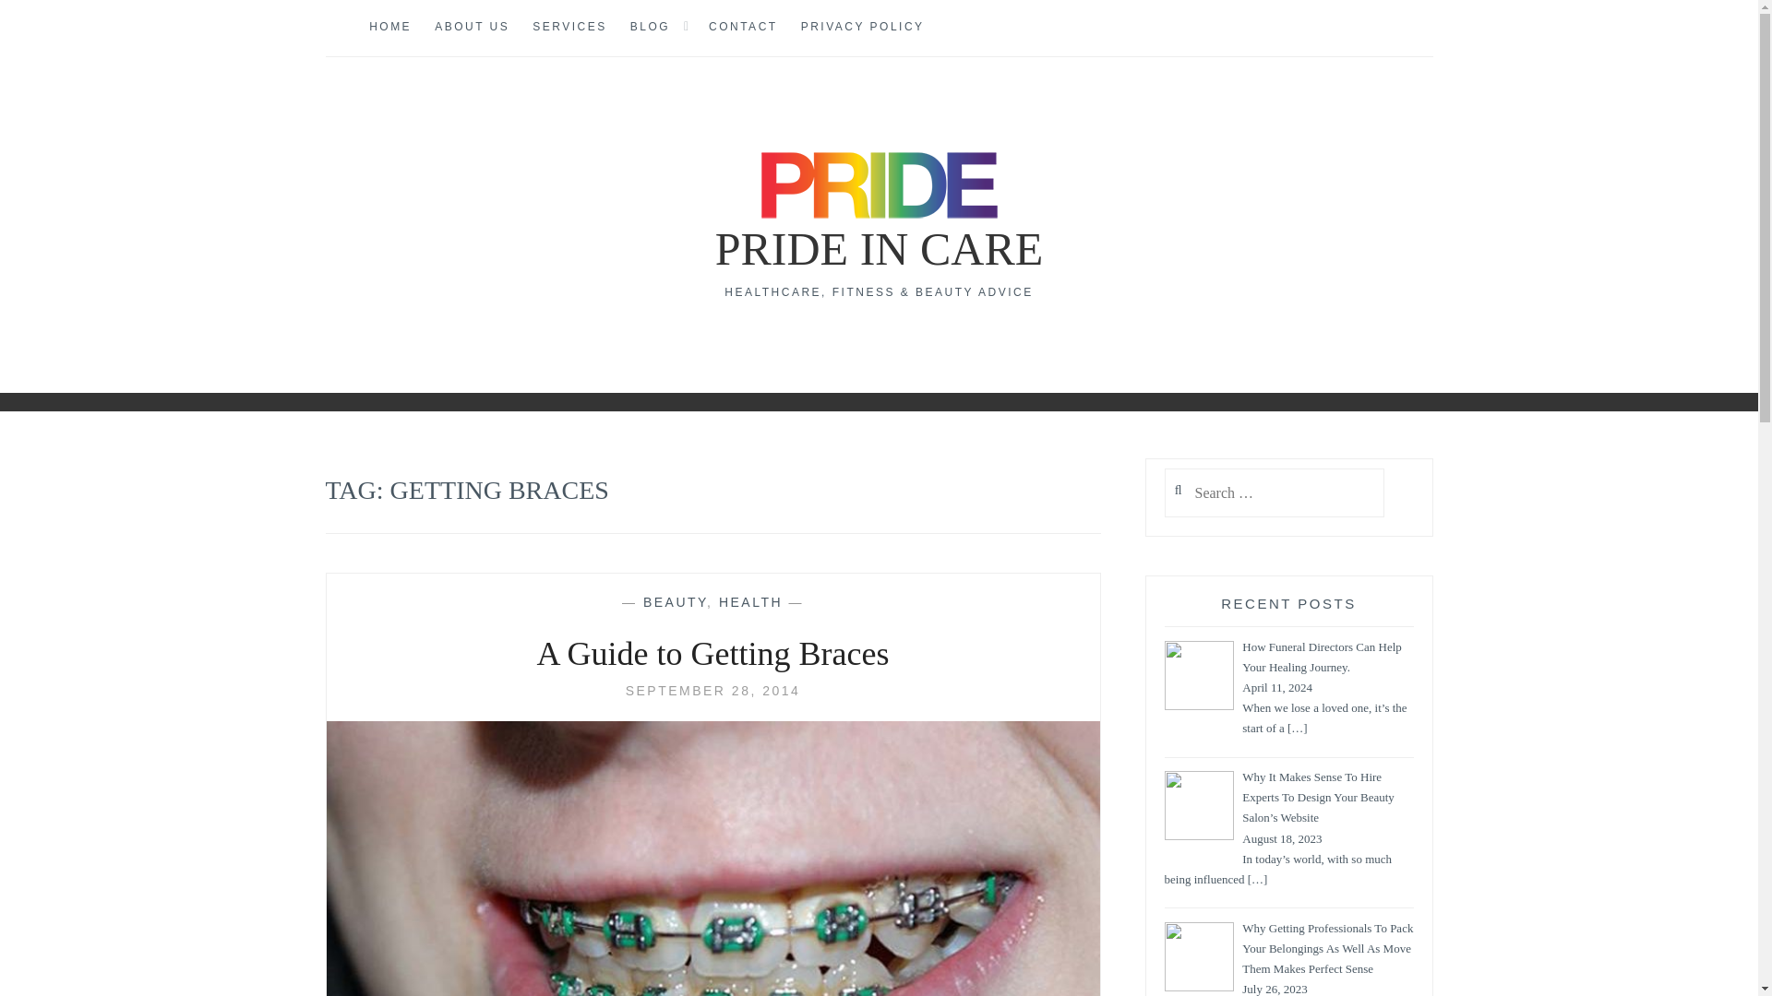  Describe the element at coordinates (879, 249) in the screenshot. I see `PRIDE IN CARE` at that location.